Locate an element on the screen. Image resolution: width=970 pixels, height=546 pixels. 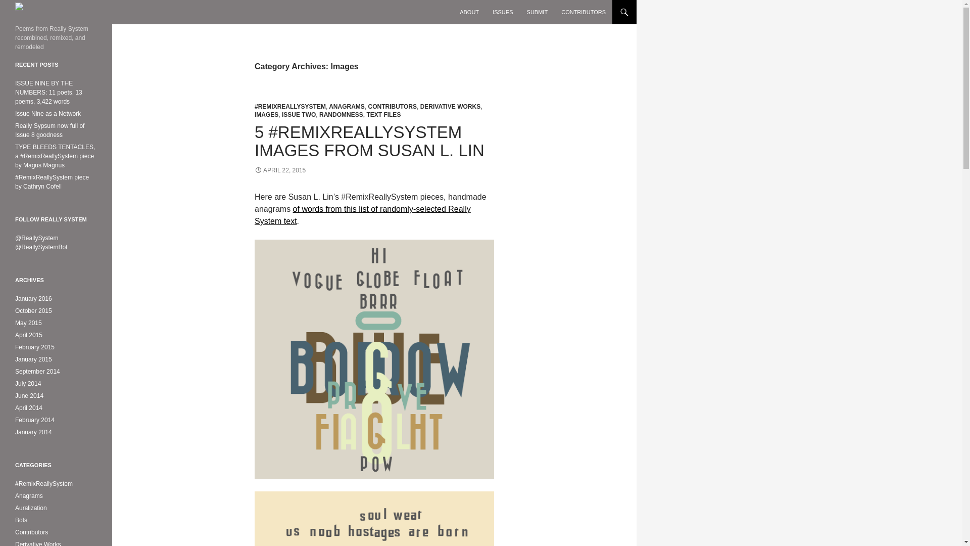
CONTRIBUTORS is located at coordinates (583, 12).